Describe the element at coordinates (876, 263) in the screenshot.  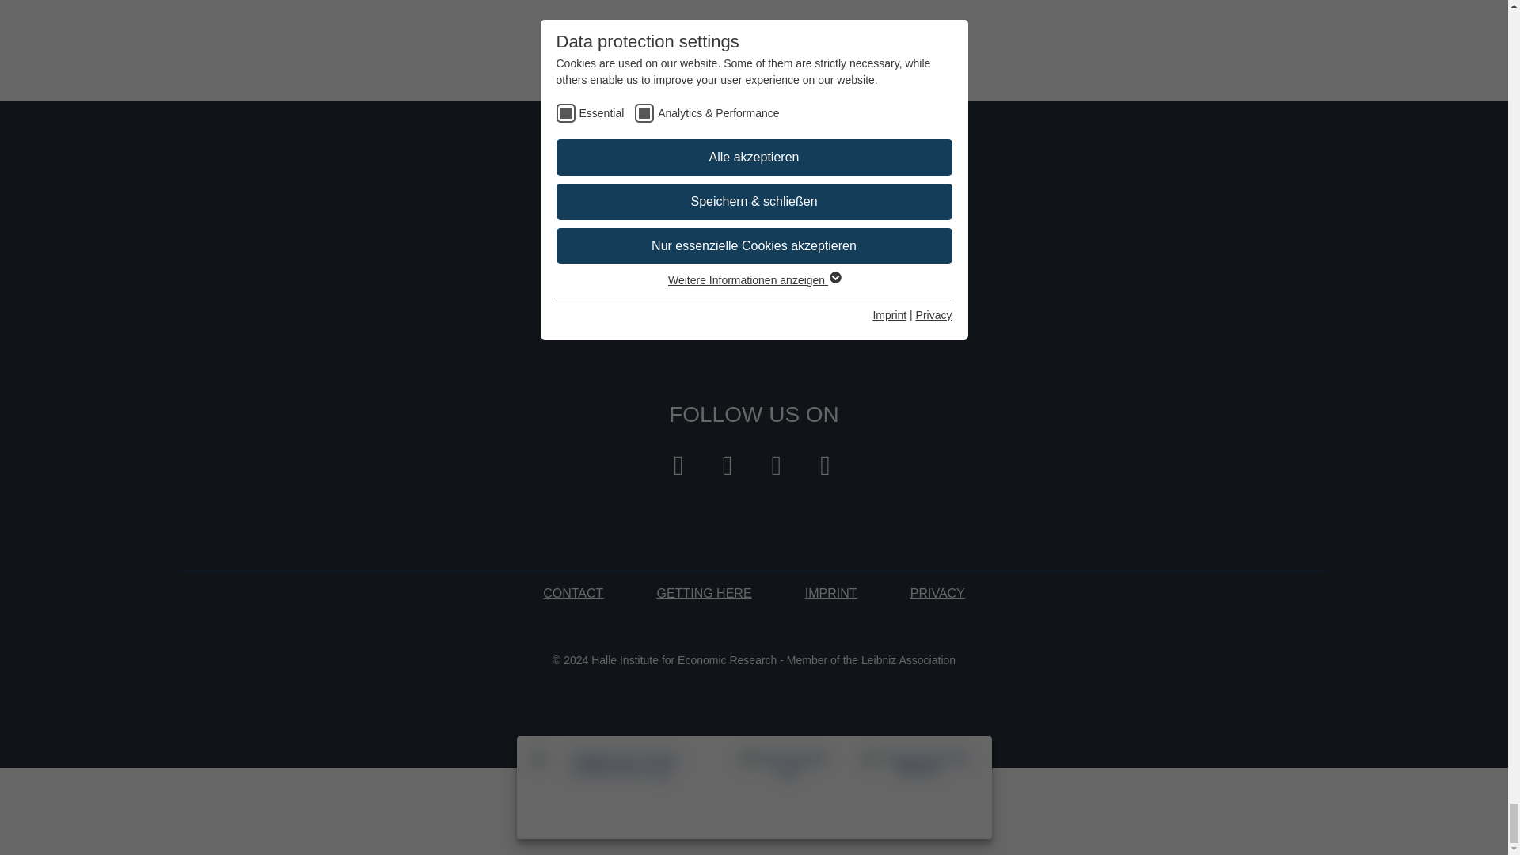
I see `send` at that location.